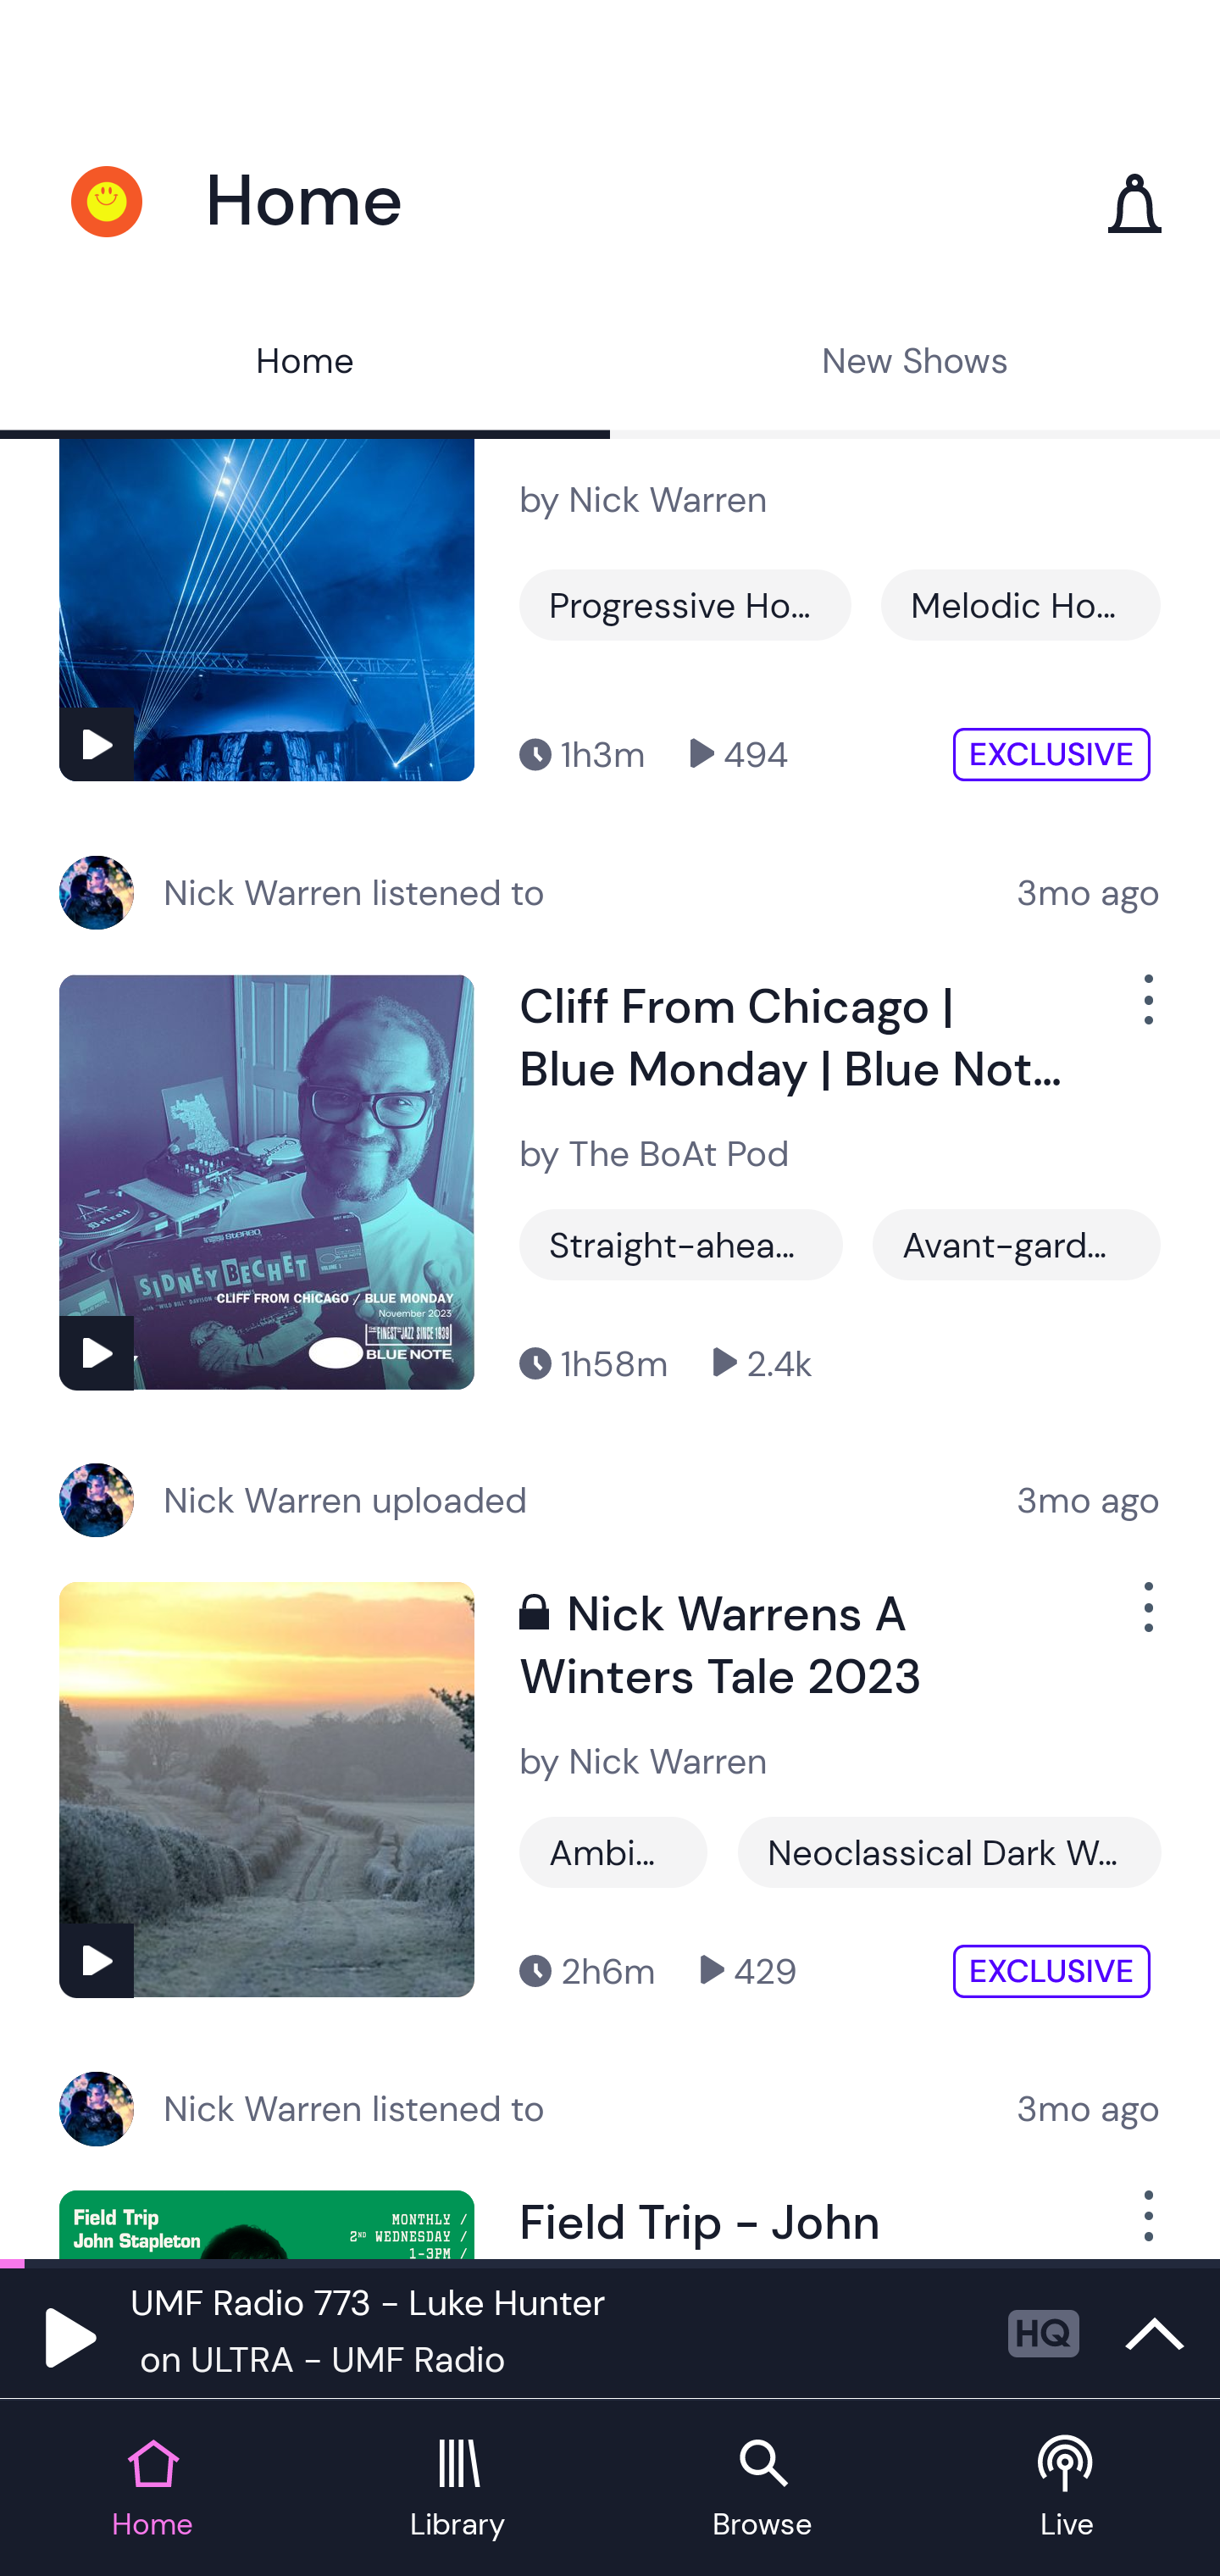 The image size is (1220, 2576). Describe the element at coordinates (613, 1852) in the screenshot. I see `Ambient` at that location.